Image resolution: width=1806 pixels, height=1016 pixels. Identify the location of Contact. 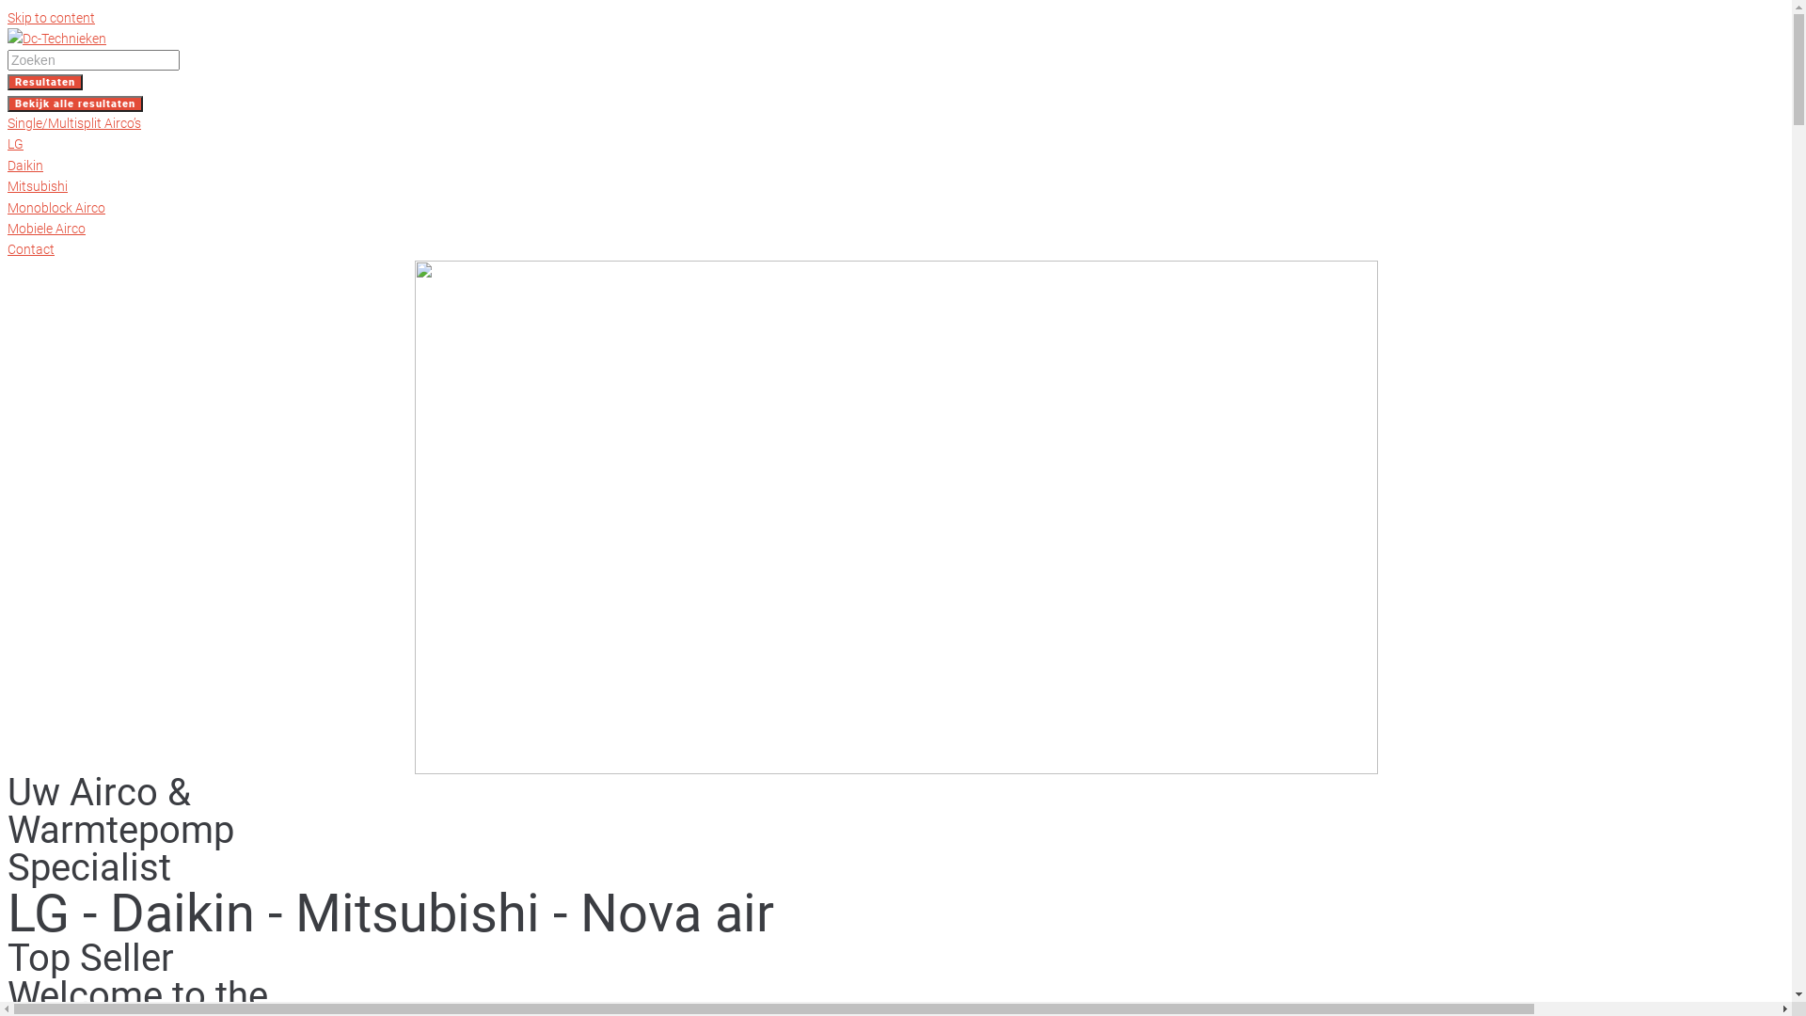
(31, 249).